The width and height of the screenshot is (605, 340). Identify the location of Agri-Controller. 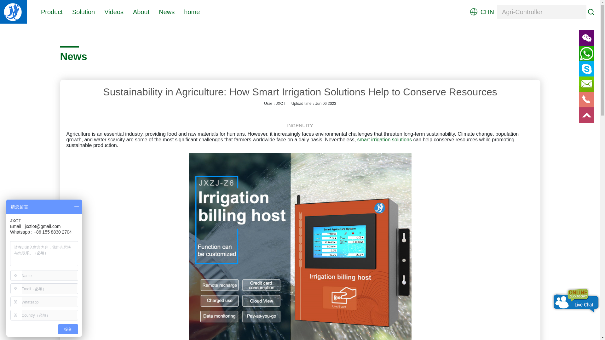
(542, 12).